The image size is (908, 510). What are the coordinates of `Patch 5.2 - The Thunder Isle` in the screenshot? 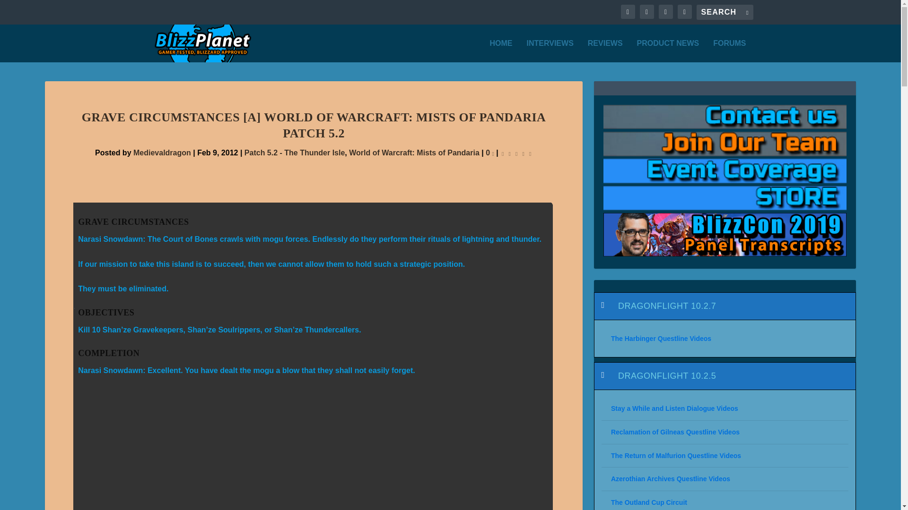 It's located at (294, 153).